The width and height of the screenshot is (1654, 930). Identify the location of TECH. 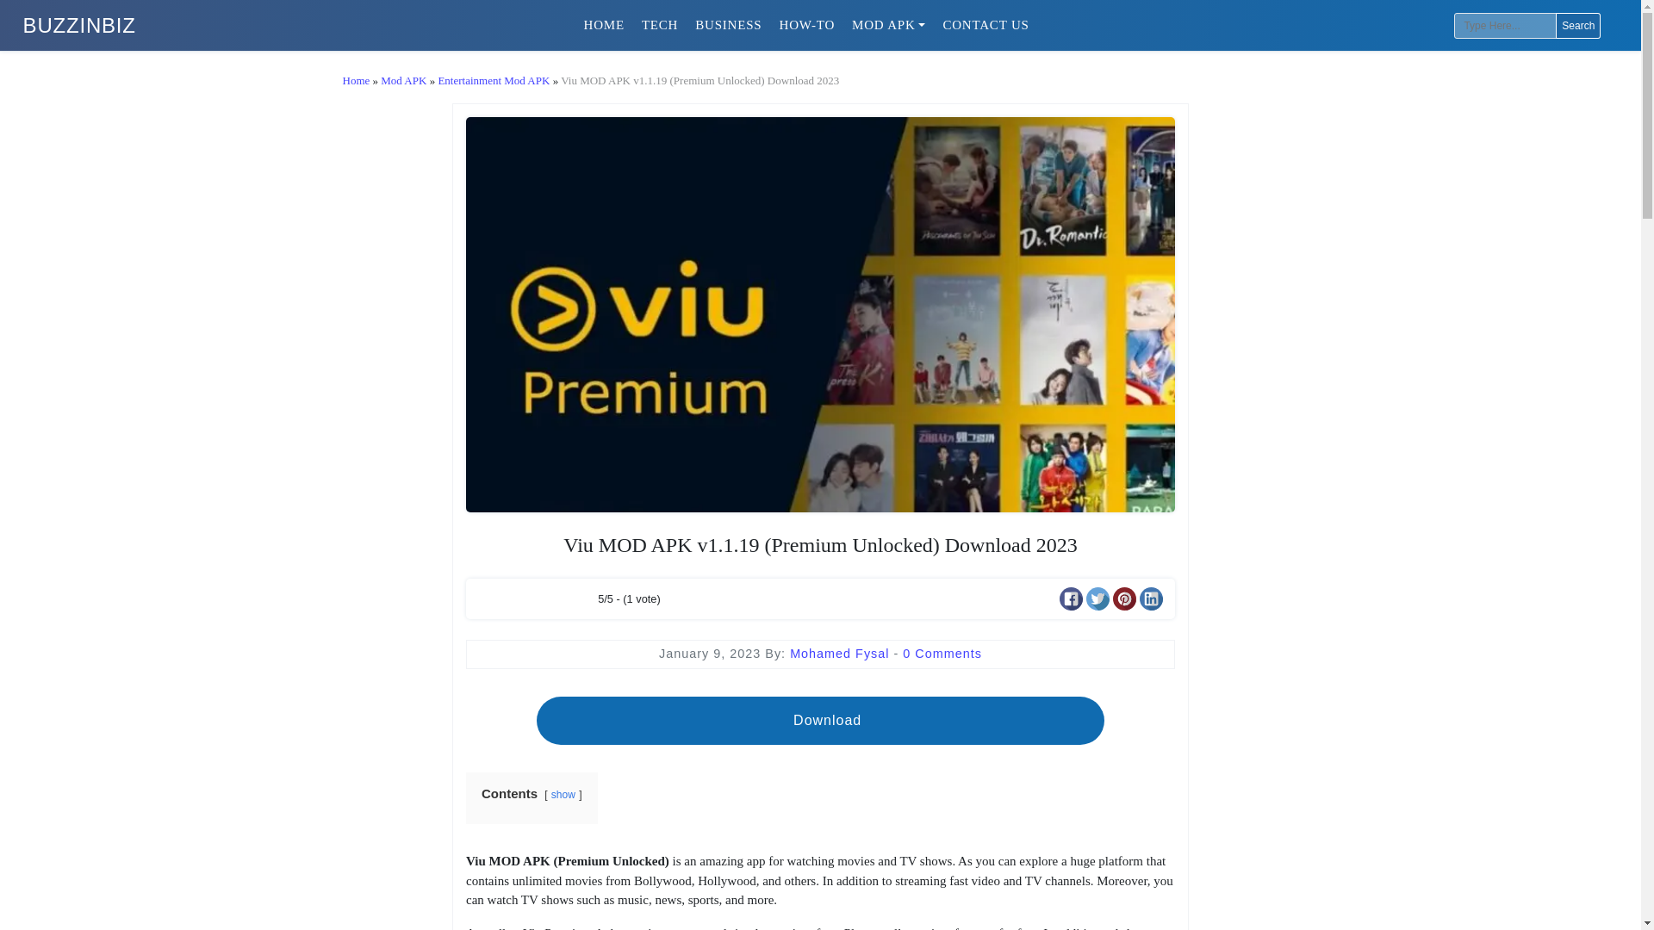
(660, 24).